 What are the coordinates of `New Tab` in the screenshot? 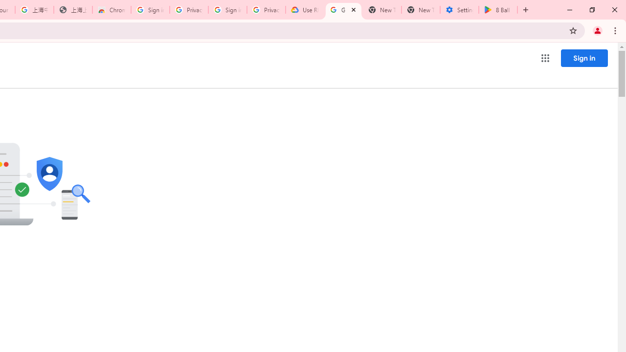 It's located at (421, 10).